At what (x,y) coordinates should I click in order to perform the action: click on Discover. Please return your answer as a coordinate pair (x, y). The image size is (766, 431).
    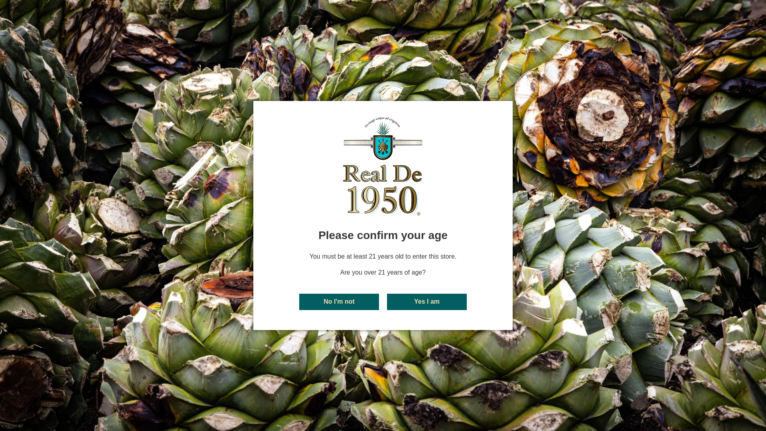
    Looking at the image, I should click on (336, 388).